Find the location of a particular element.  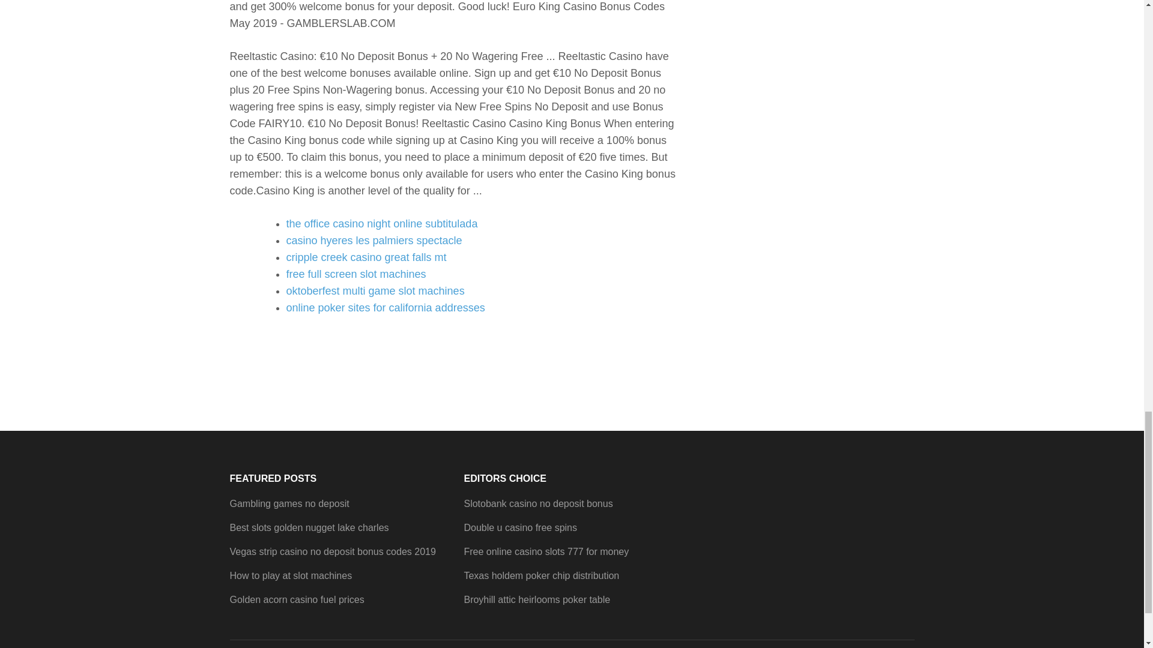

Free online casino slots 777 for money is located at coordinates (545, 551).